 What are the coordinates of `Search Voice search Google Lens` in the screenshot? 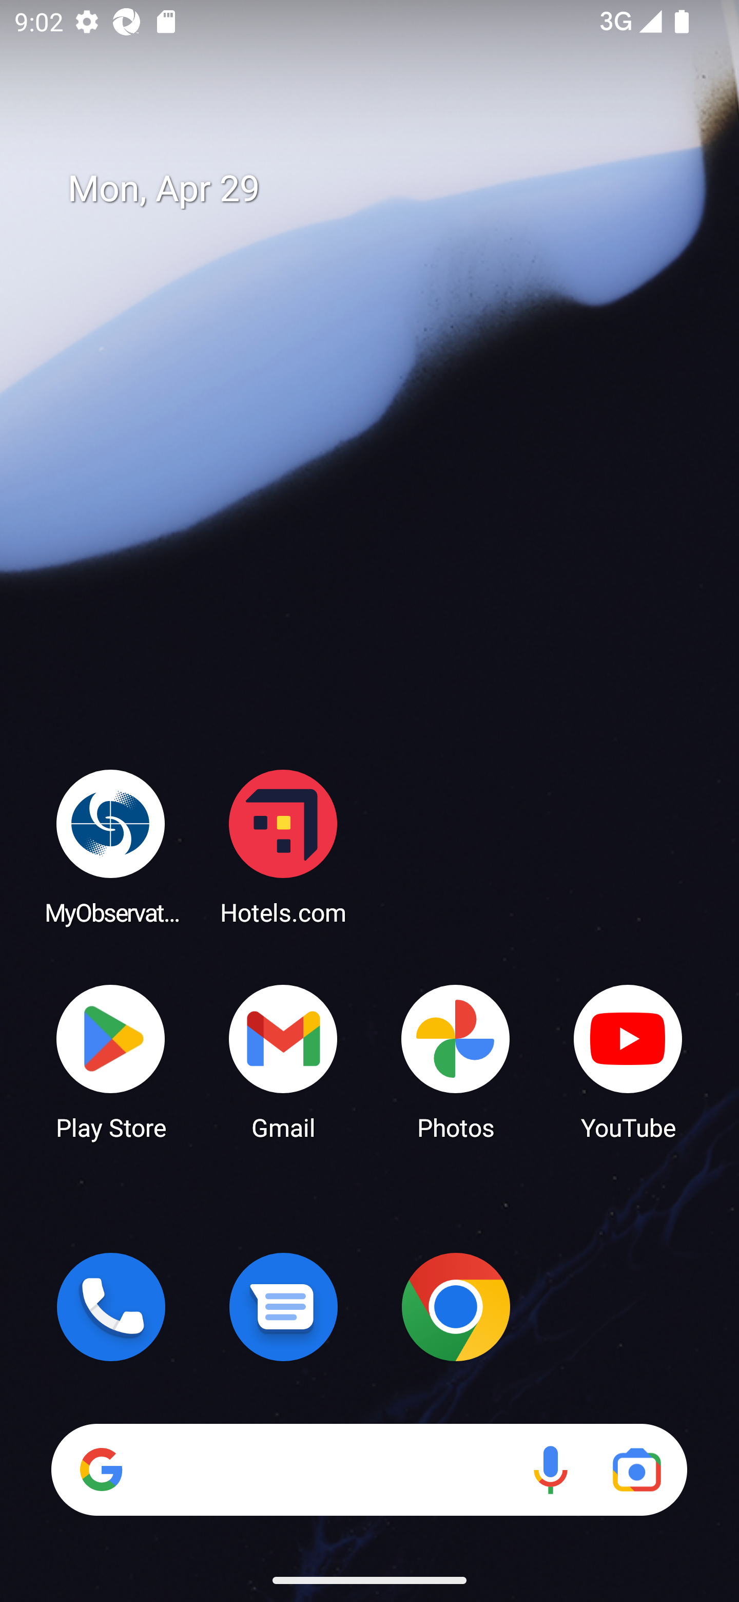 It's located at (369, 1470).